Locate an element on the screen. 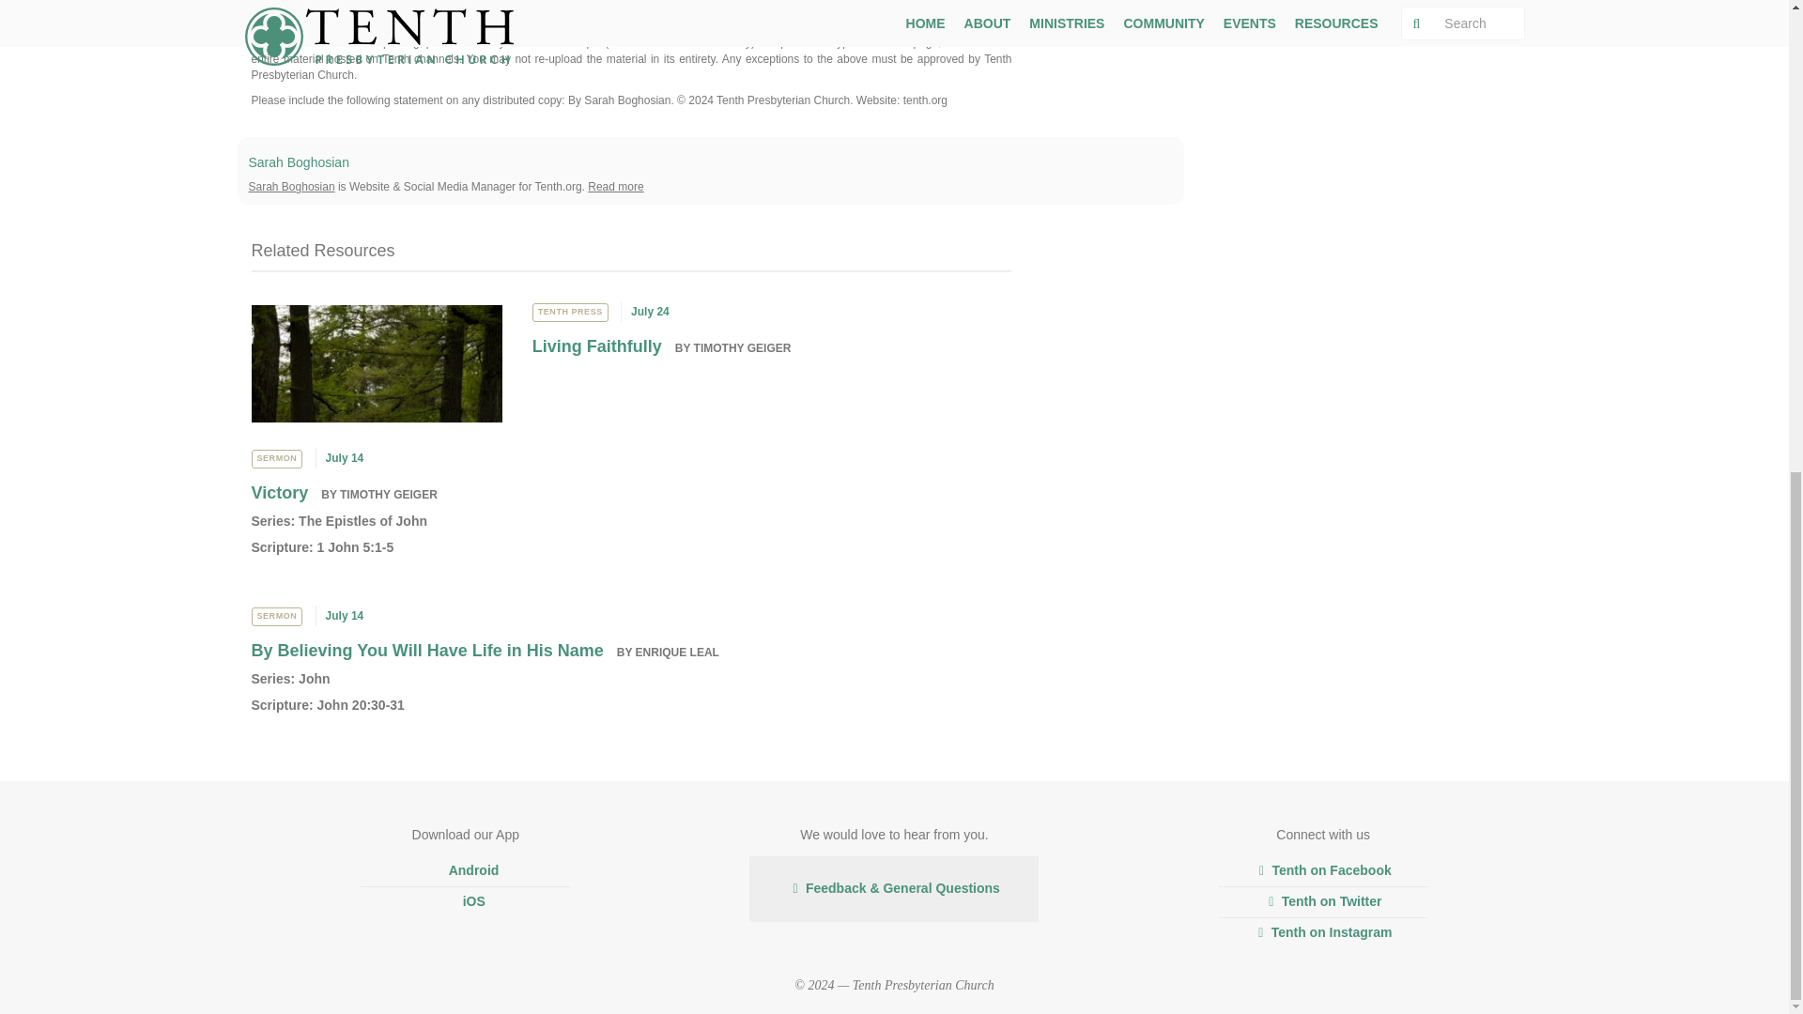 This screenshot has height=1014, width=1803. Resource Series is located at coordinates (362, 520).